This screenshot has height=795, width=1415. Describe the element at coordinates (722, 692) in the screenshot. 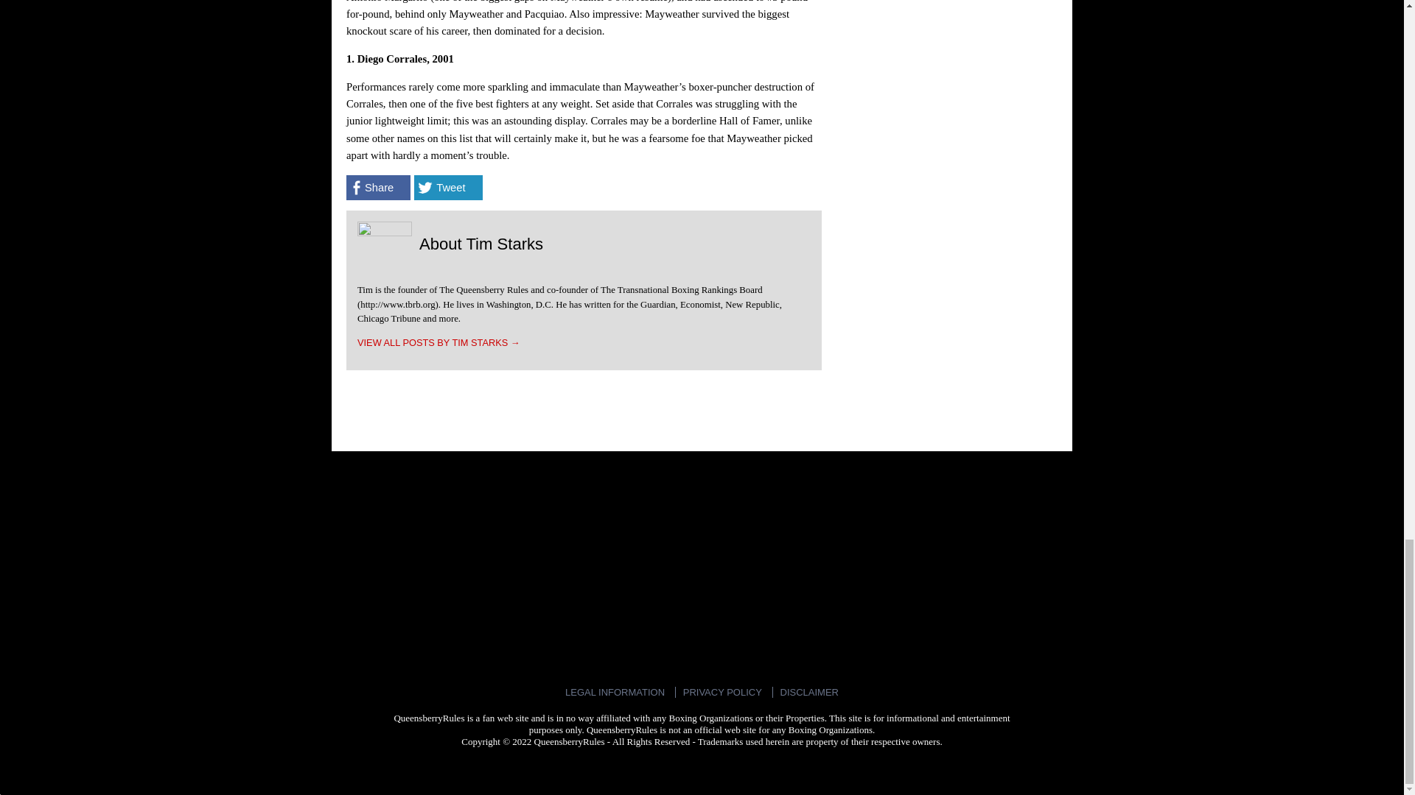

I see `PRIVACY POLICY` at that location.